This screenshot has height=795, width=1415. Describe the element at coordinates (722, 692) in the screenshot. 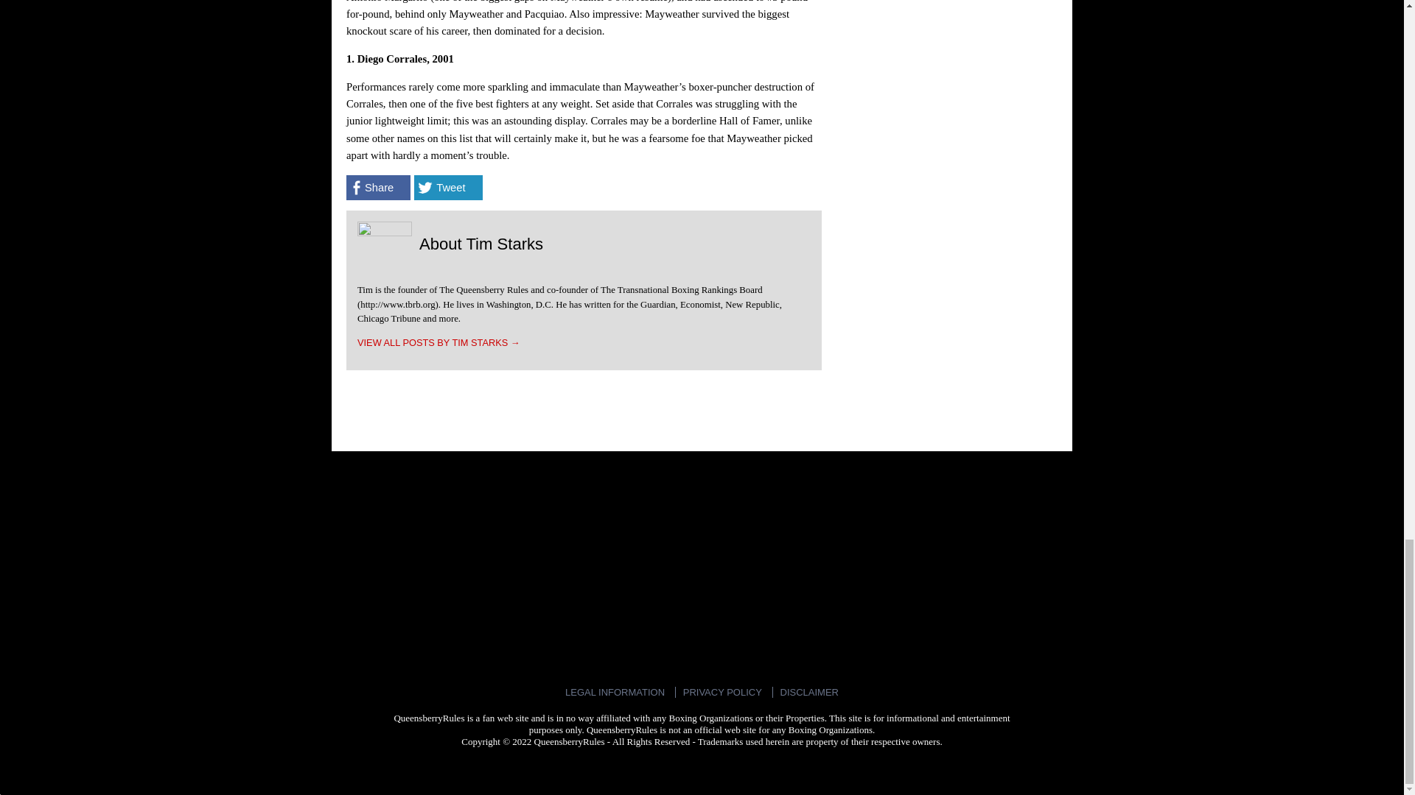

I see `PRIVACY POLICY` at that location.